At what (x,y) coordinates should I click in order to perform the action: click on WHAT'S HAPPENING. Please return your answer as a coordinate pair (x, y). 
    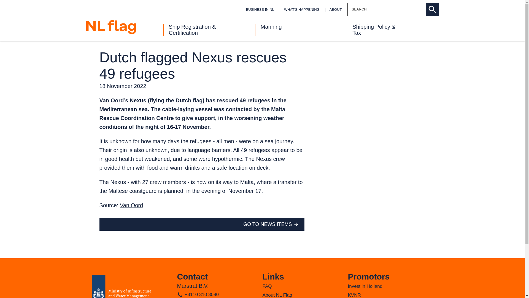
    Looking at the image, I should click on (303, 9).